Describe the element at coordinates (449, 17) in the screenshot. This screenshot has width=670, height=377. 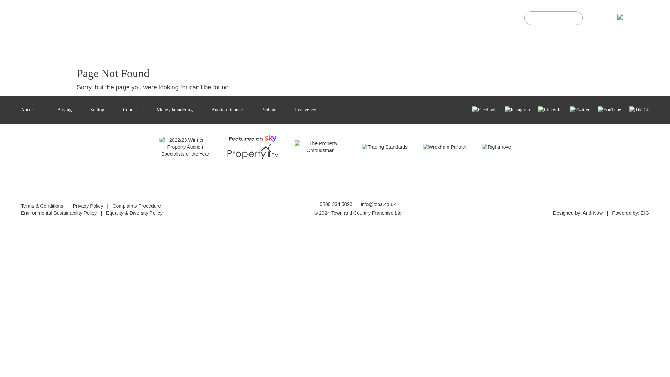
I see `0800 334 5090` at that location.